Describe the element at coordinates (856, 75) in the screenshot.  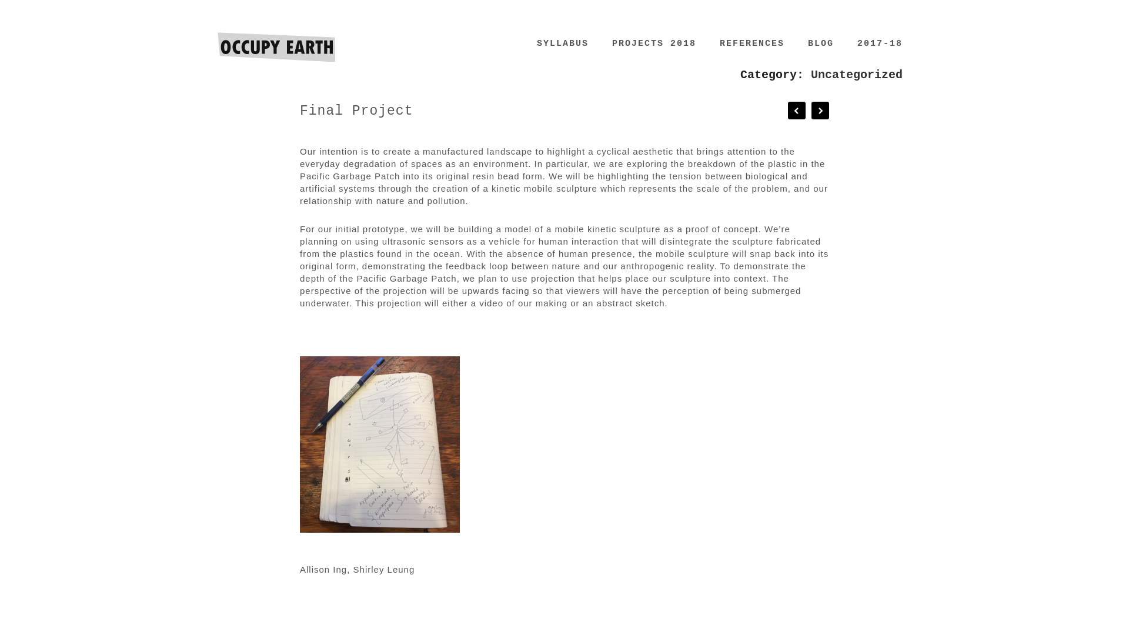
I see `Uncategorized` at that location.